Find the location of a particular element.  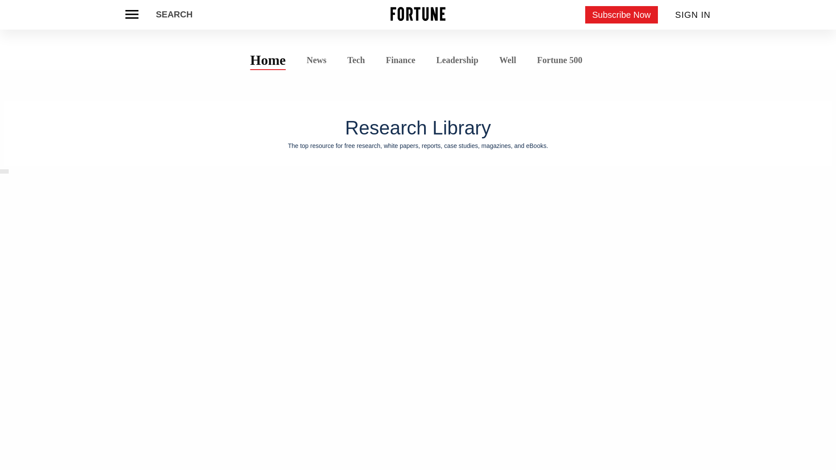

Tech is located at coordinates (356, 60).